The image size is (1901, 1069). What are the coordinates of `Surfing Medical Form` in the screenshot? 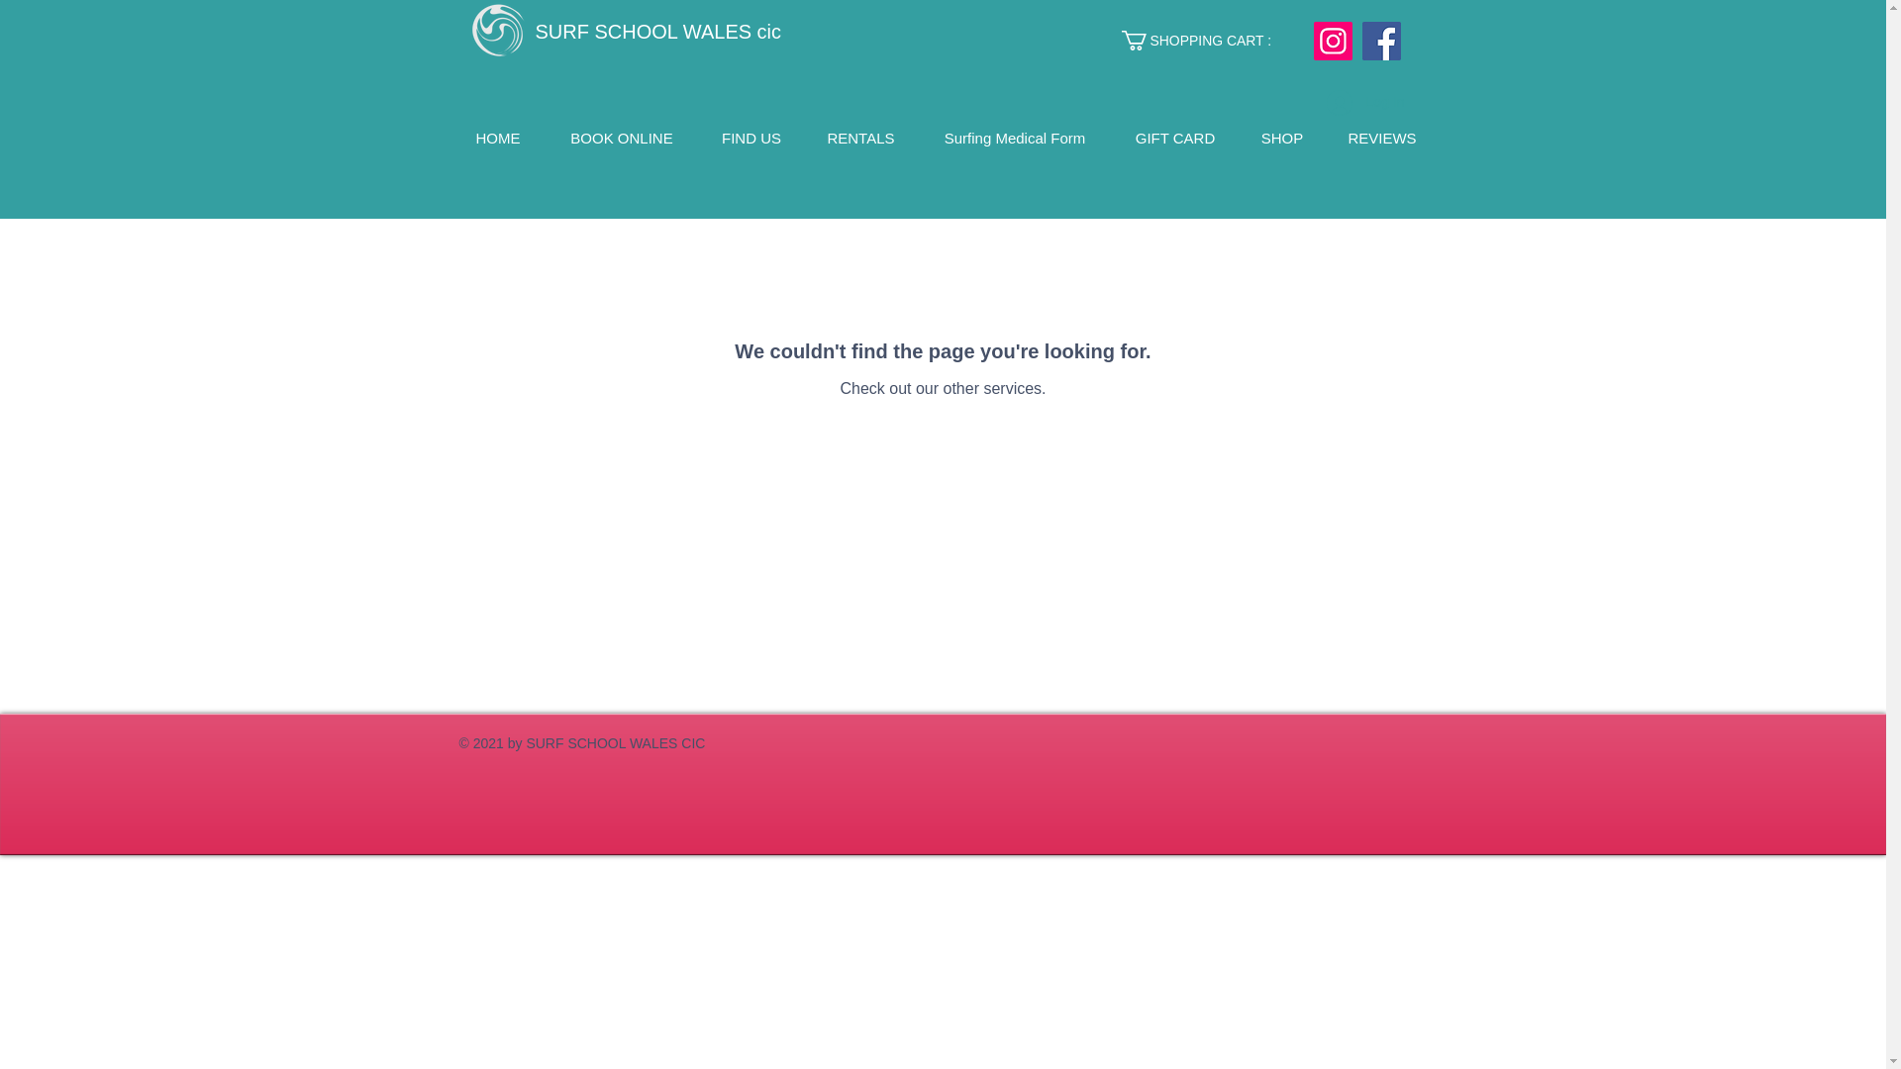 It's located at (1015, 135).